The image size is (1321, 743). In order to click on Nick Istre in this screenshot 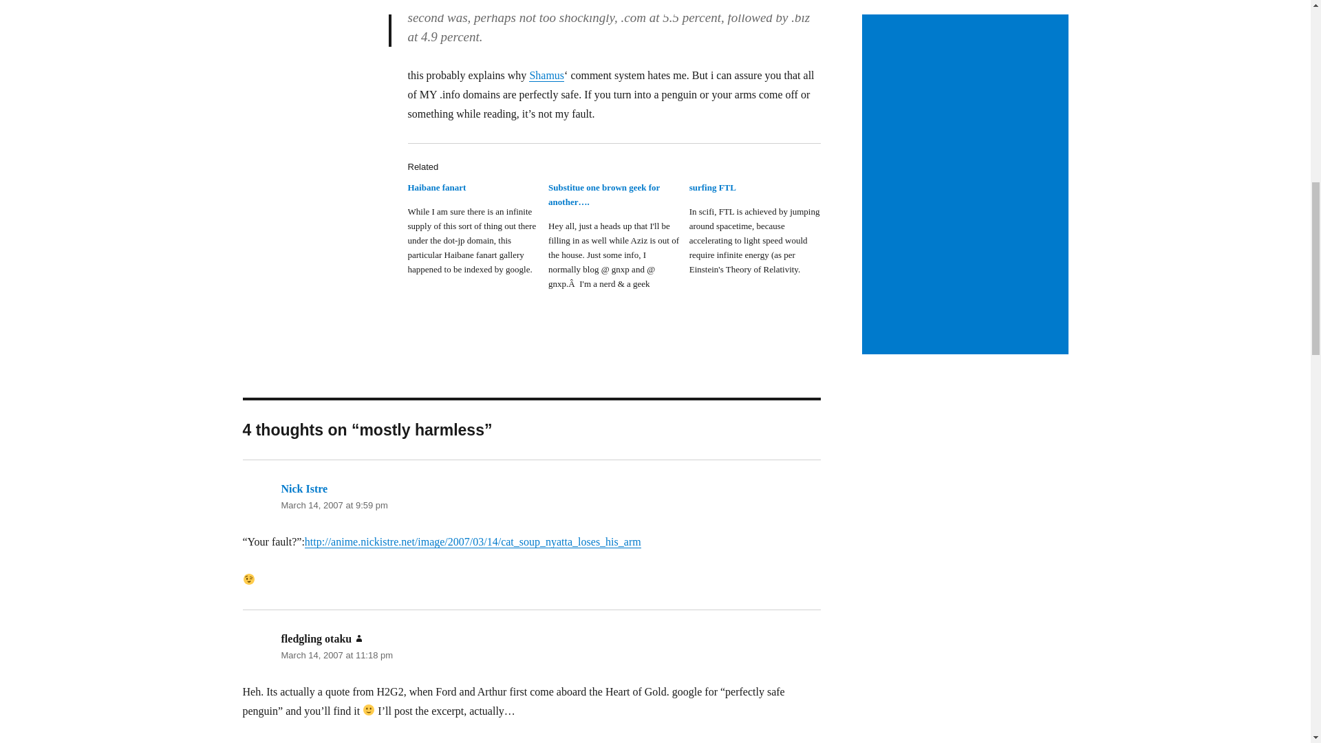, I will do `click(304, 138)`.